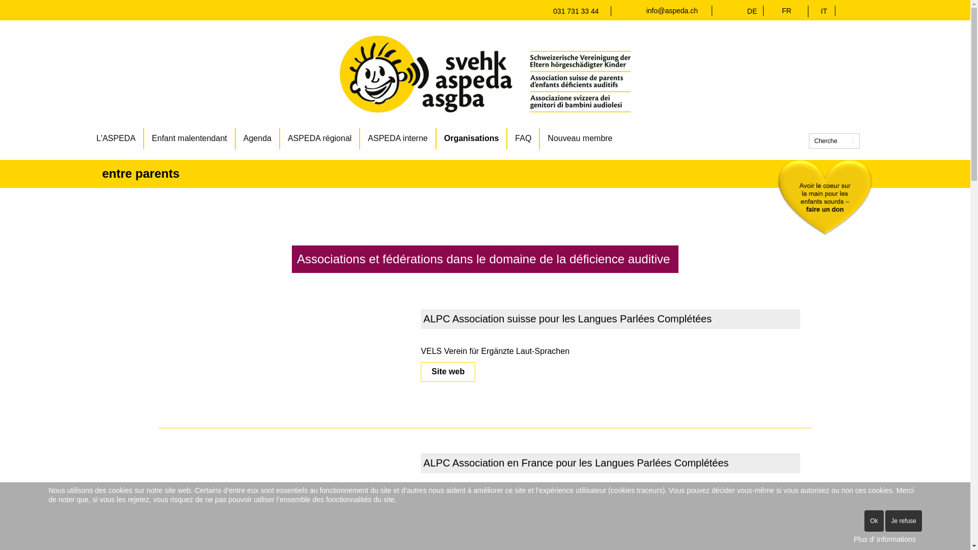  I want to click on Enfant malentendant, so click(190, 139).